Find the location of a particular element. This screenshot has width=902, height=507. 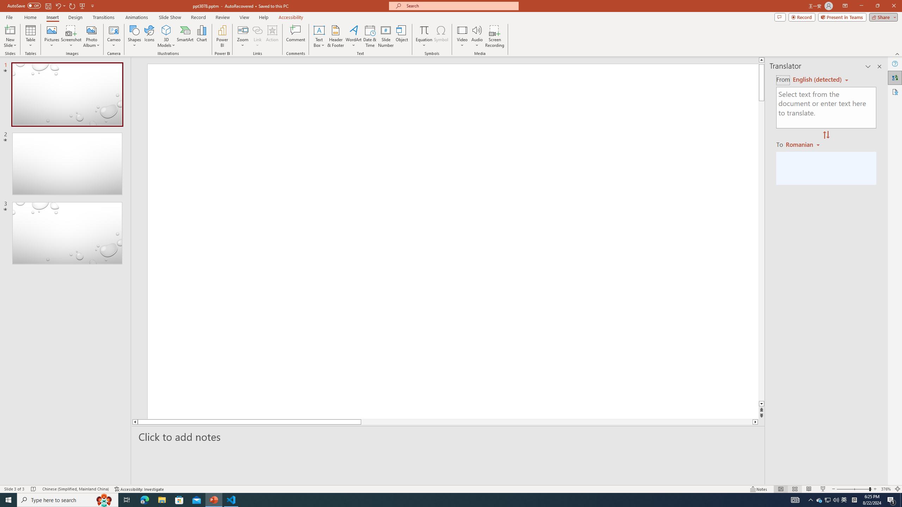

3D Models is located at coordinates (166, 30).